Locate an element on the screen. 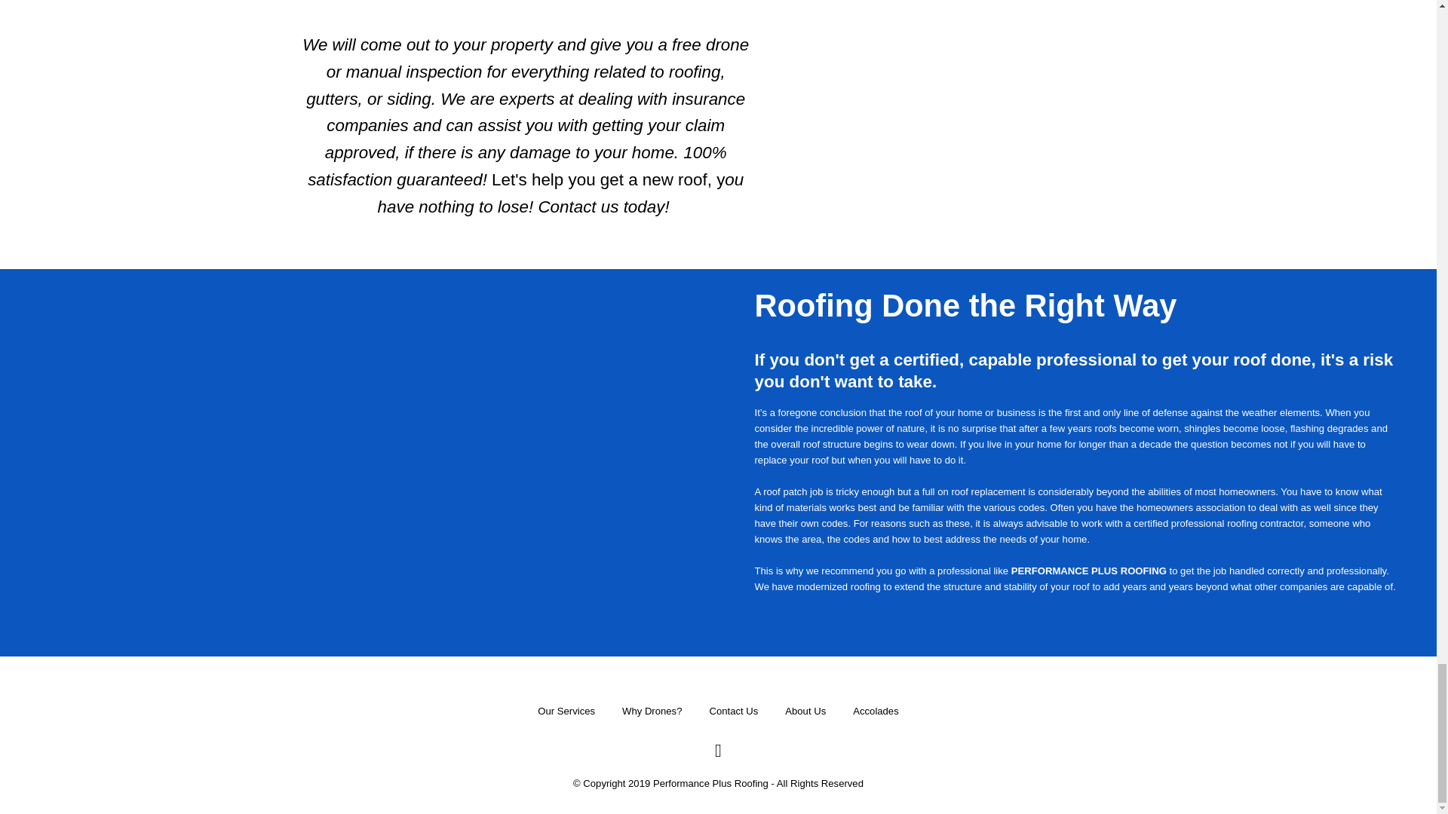  Our Services is located at coordinates (566, 711).